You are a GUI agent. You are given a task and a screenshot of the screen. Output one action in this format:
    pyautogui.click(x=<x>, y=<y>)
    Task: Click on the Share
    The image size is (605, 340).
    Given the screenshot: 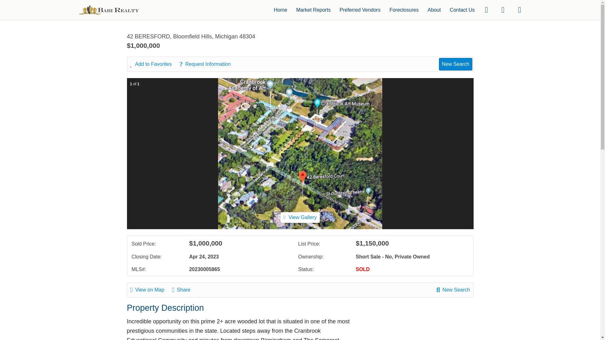 What is the action you would take?
    pyautogui.click(x=184, y=290)
    